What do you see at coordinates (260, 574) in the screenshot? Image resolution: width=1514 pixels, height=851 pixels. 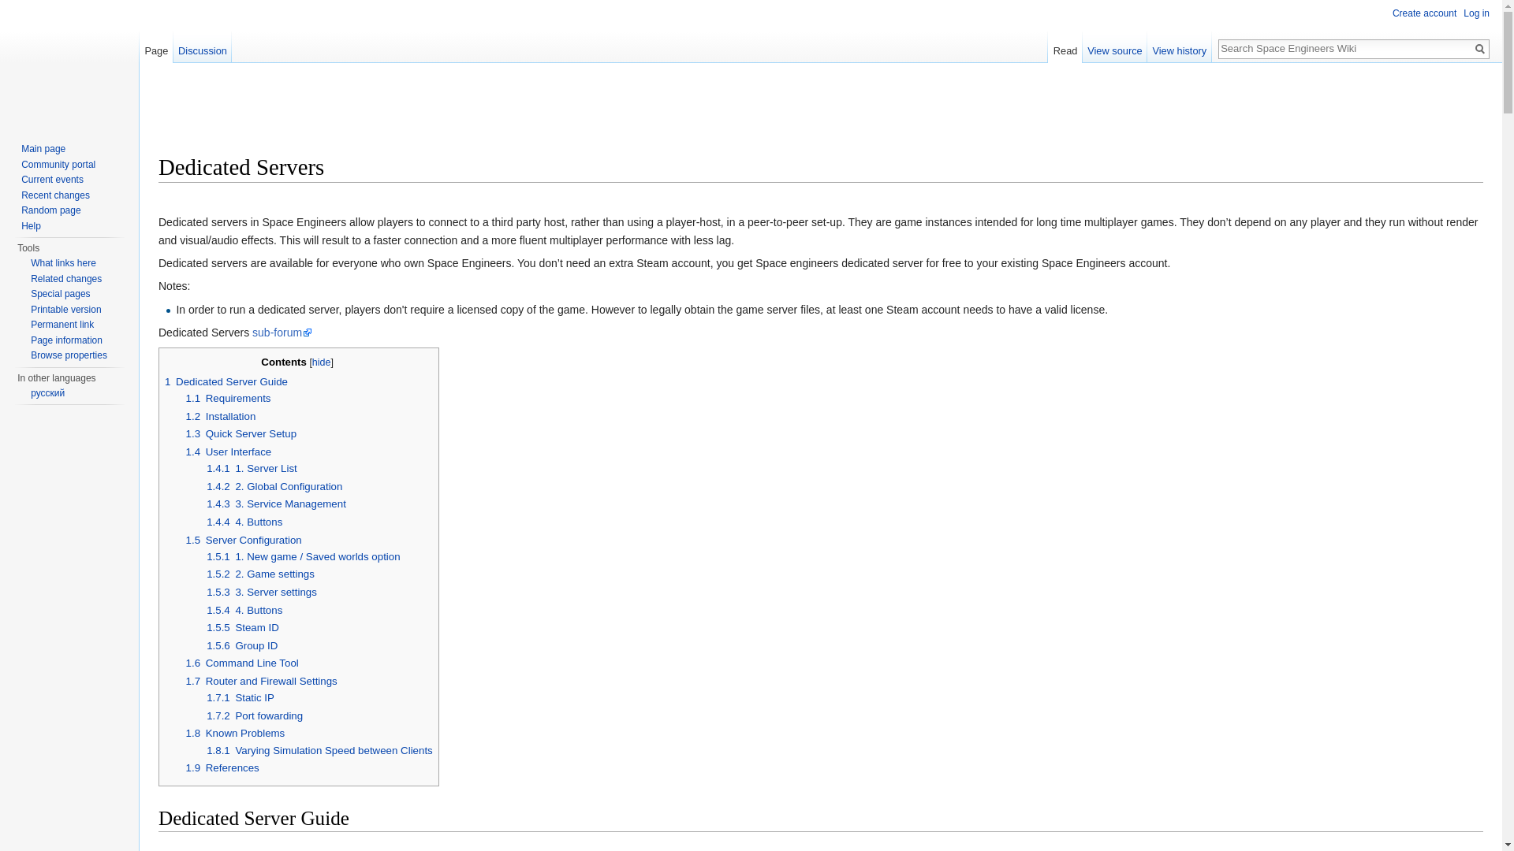 I see `1.5.2 2. Game settings` at bounding box center [260, 574].